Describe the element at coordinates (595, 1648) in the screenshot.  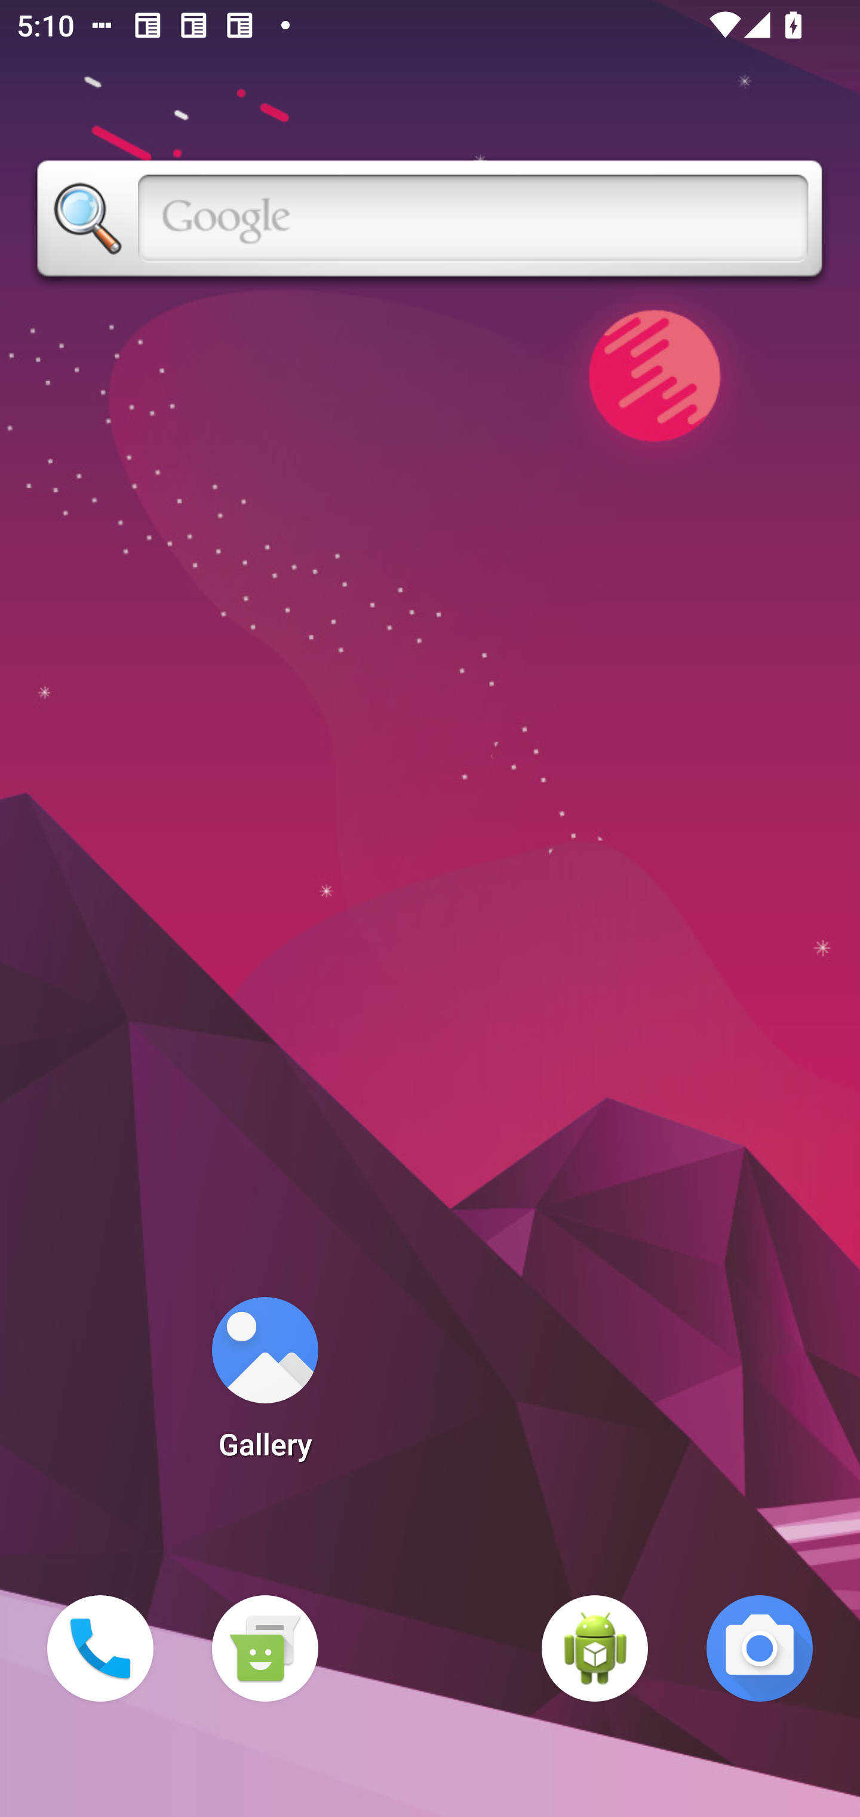
I see `WebView Browser Tester` at that location.